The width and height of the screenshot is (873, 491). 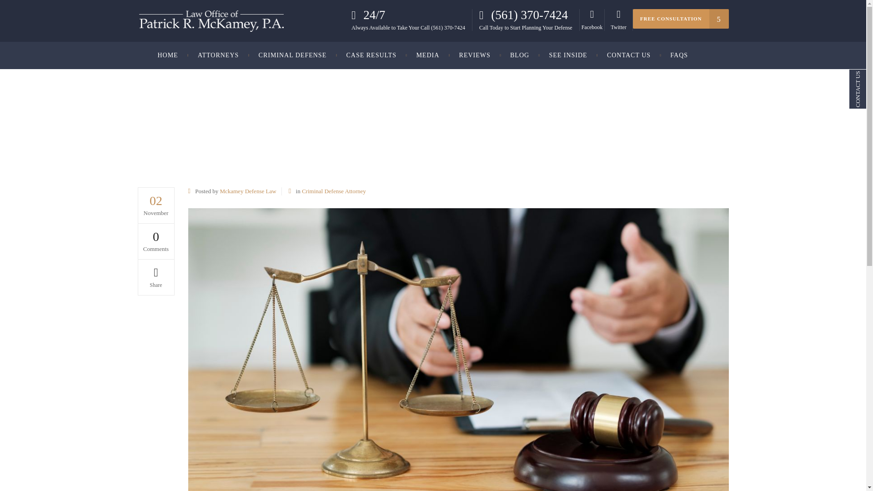 I want to click on BLOG, so click(x=520, y=55).